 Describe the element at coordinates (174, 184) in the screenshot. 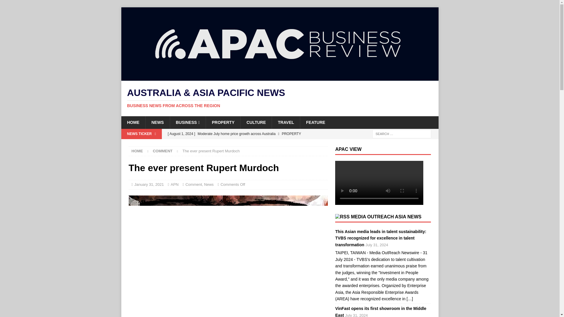

I see `APN` at that location.